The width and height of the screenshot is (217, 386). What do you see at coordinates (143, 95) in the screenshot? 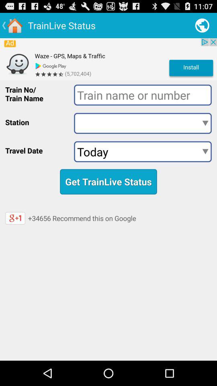
I see `enter train name or number` at bounding box center [143, 95].